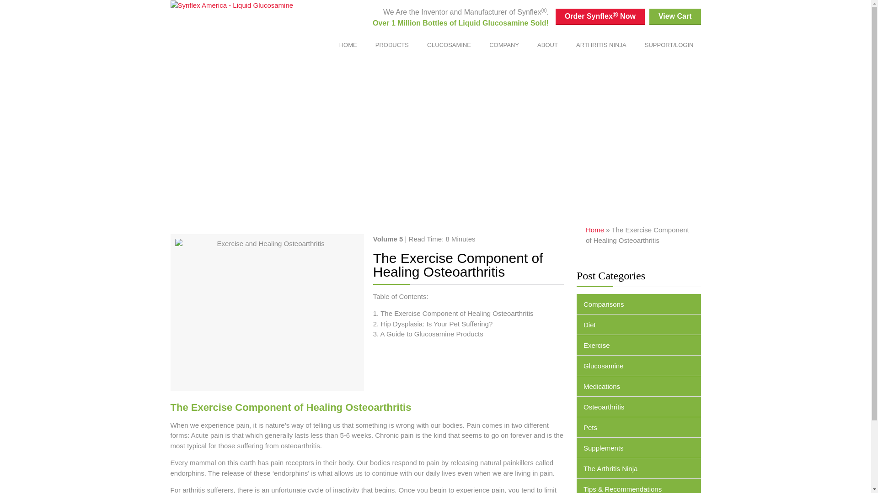 This screenshot has width=878, height=493. What do you see at coordinates (391, 45) in the screenshot?
I see `PRODUCTS` at bounding box center [391, 45].